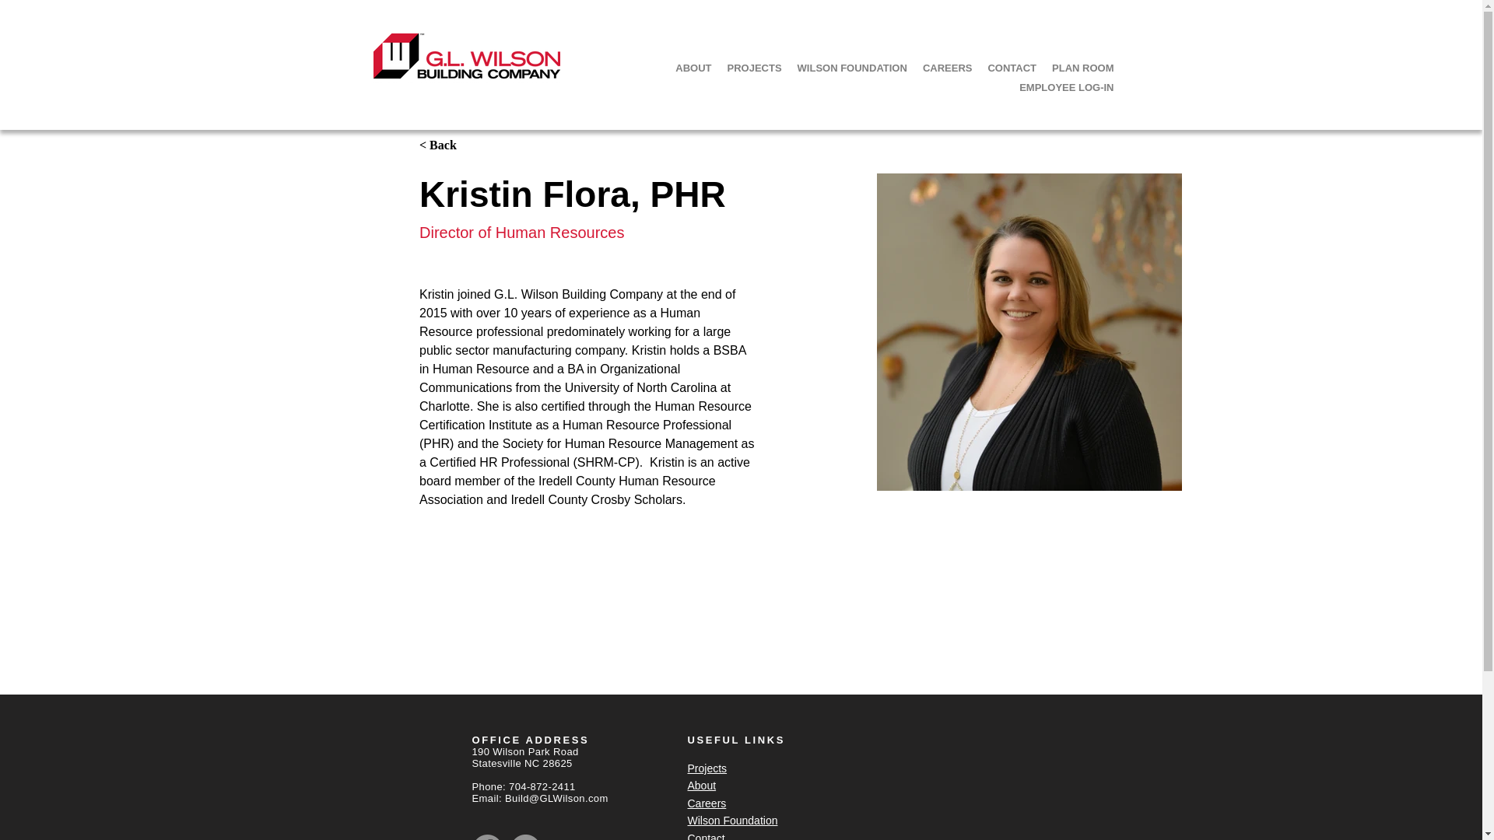 This screenshot has height=840, width=1494. Describe the element at coordinates (733, 820) in the screenshot. I see `Wilson Foundation` at that location.